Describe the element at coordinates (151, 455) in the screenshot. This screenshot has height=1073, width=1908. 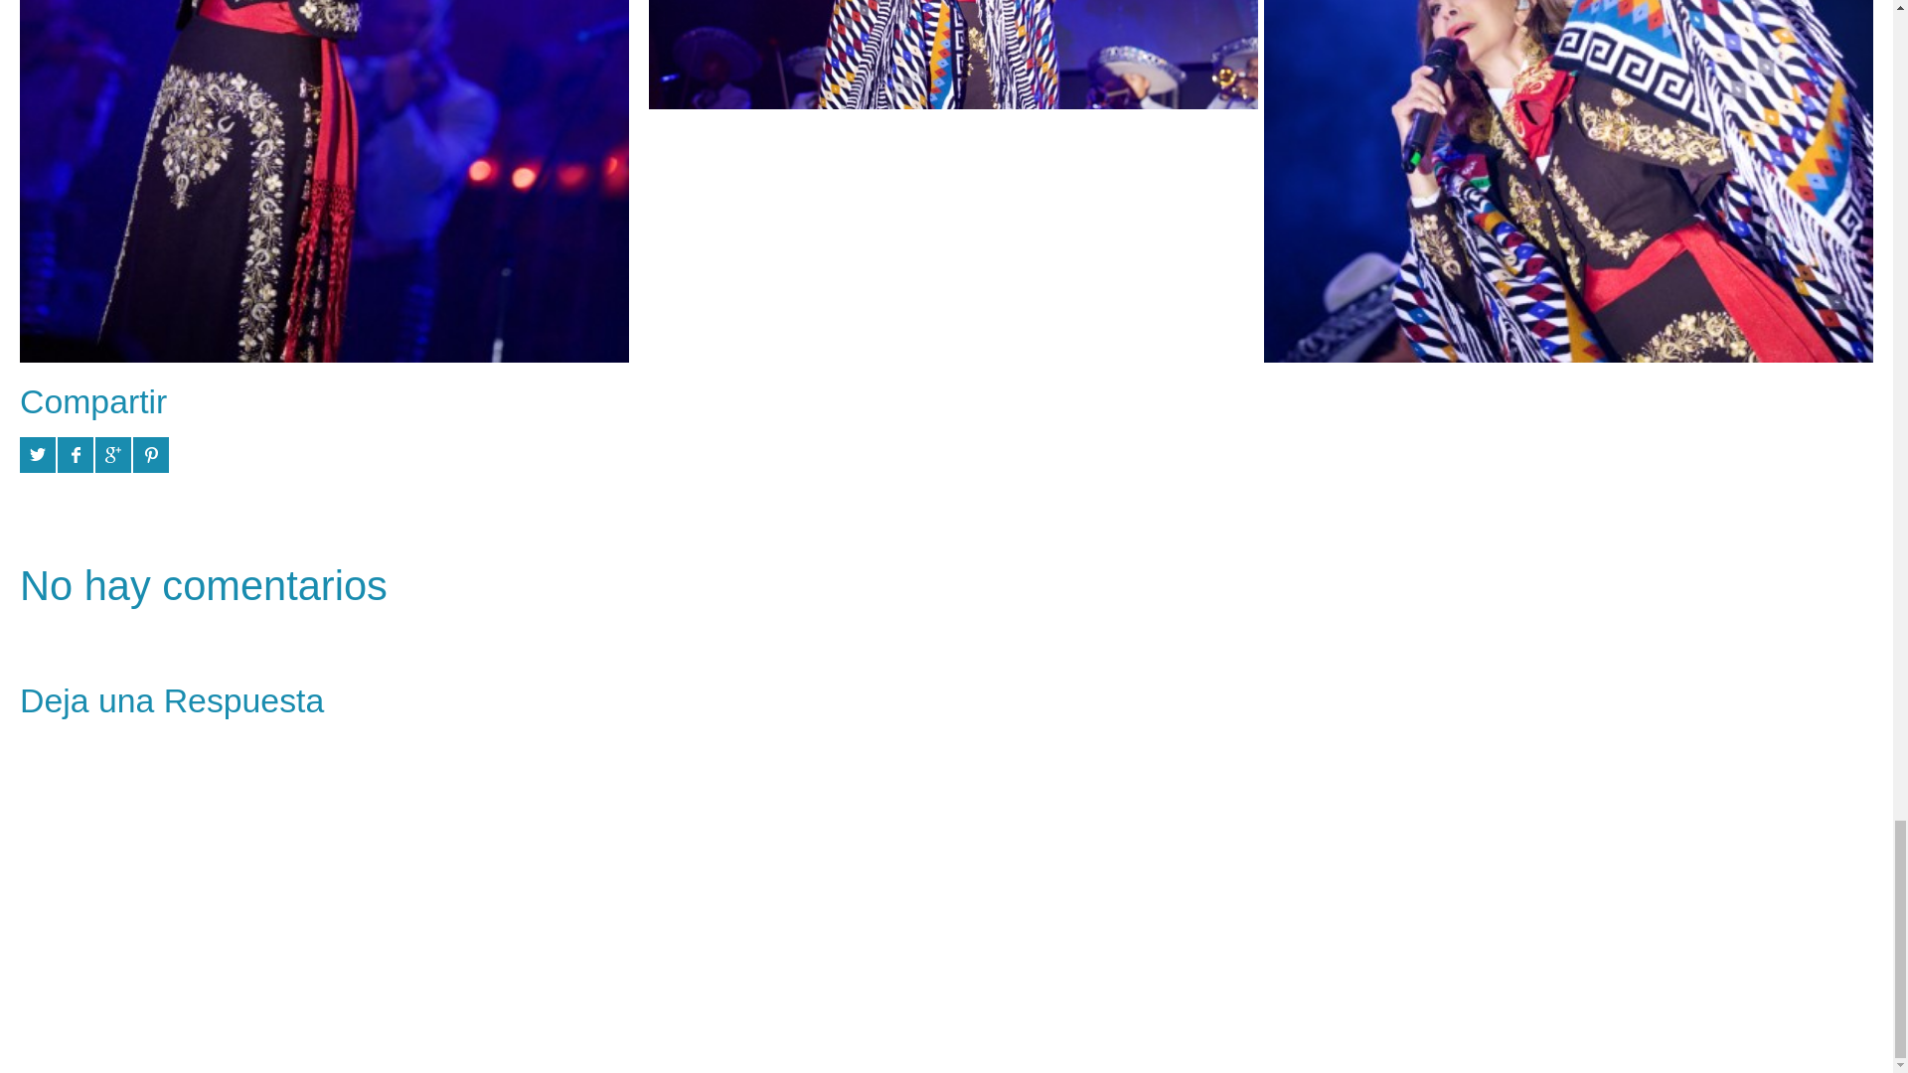
I see `Pinearlo` at that location.